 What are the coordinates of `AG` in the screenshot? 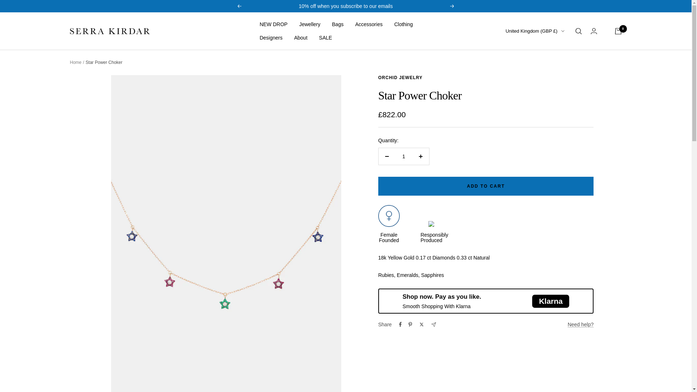 It's located at (497, 135).